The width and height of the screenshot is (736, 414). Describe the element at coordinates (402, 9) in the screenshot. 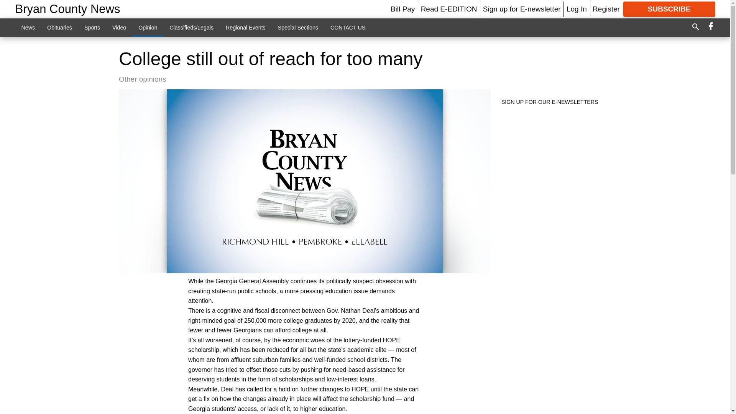

I see `Bill Pay` at that location.